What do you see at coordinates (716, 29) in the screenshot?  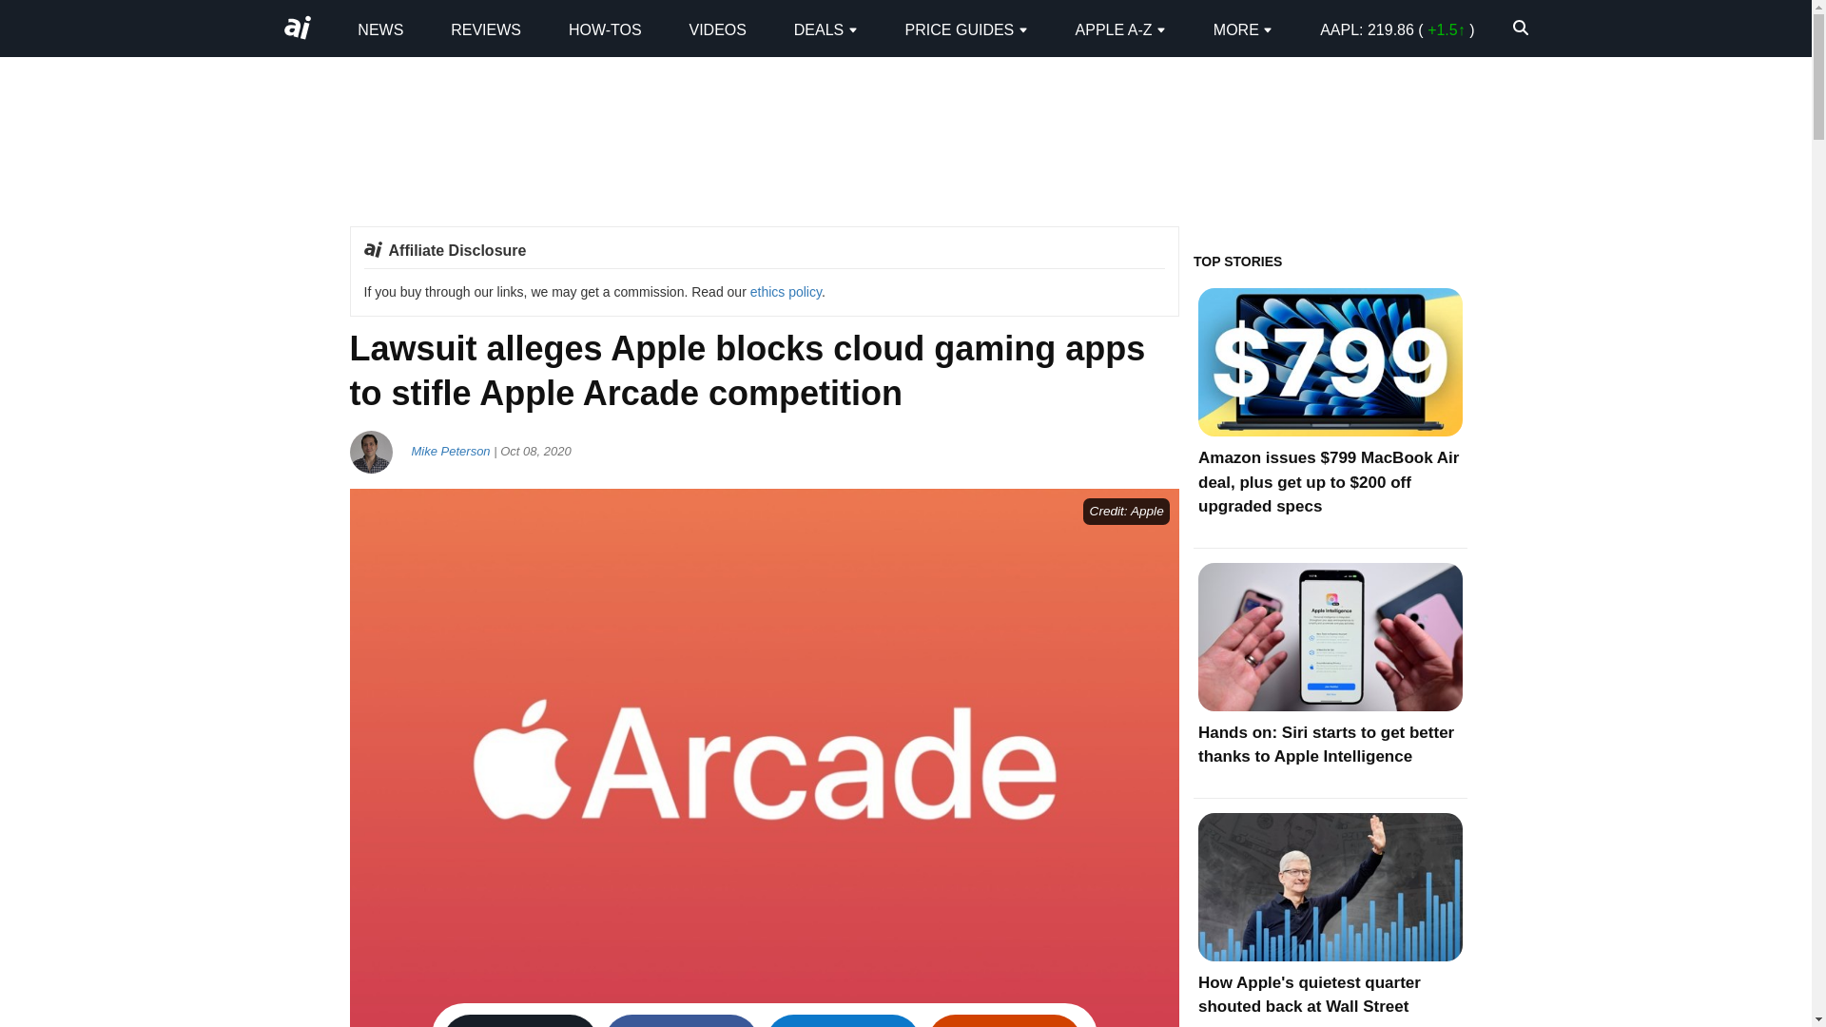 I see `VIDEOS` at bounding box center [716, 29].